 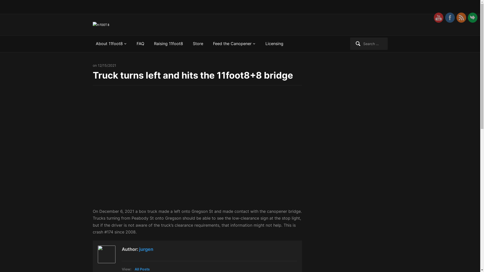 I want to click on Search, so click(x=10, y=5).